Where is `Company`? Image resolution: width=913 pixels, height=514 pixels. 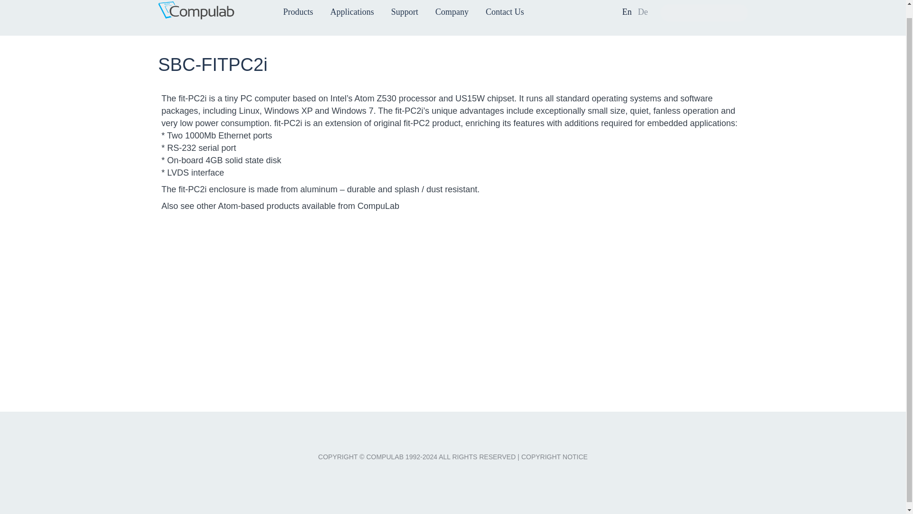 Company is located at coordinates (452, 11).